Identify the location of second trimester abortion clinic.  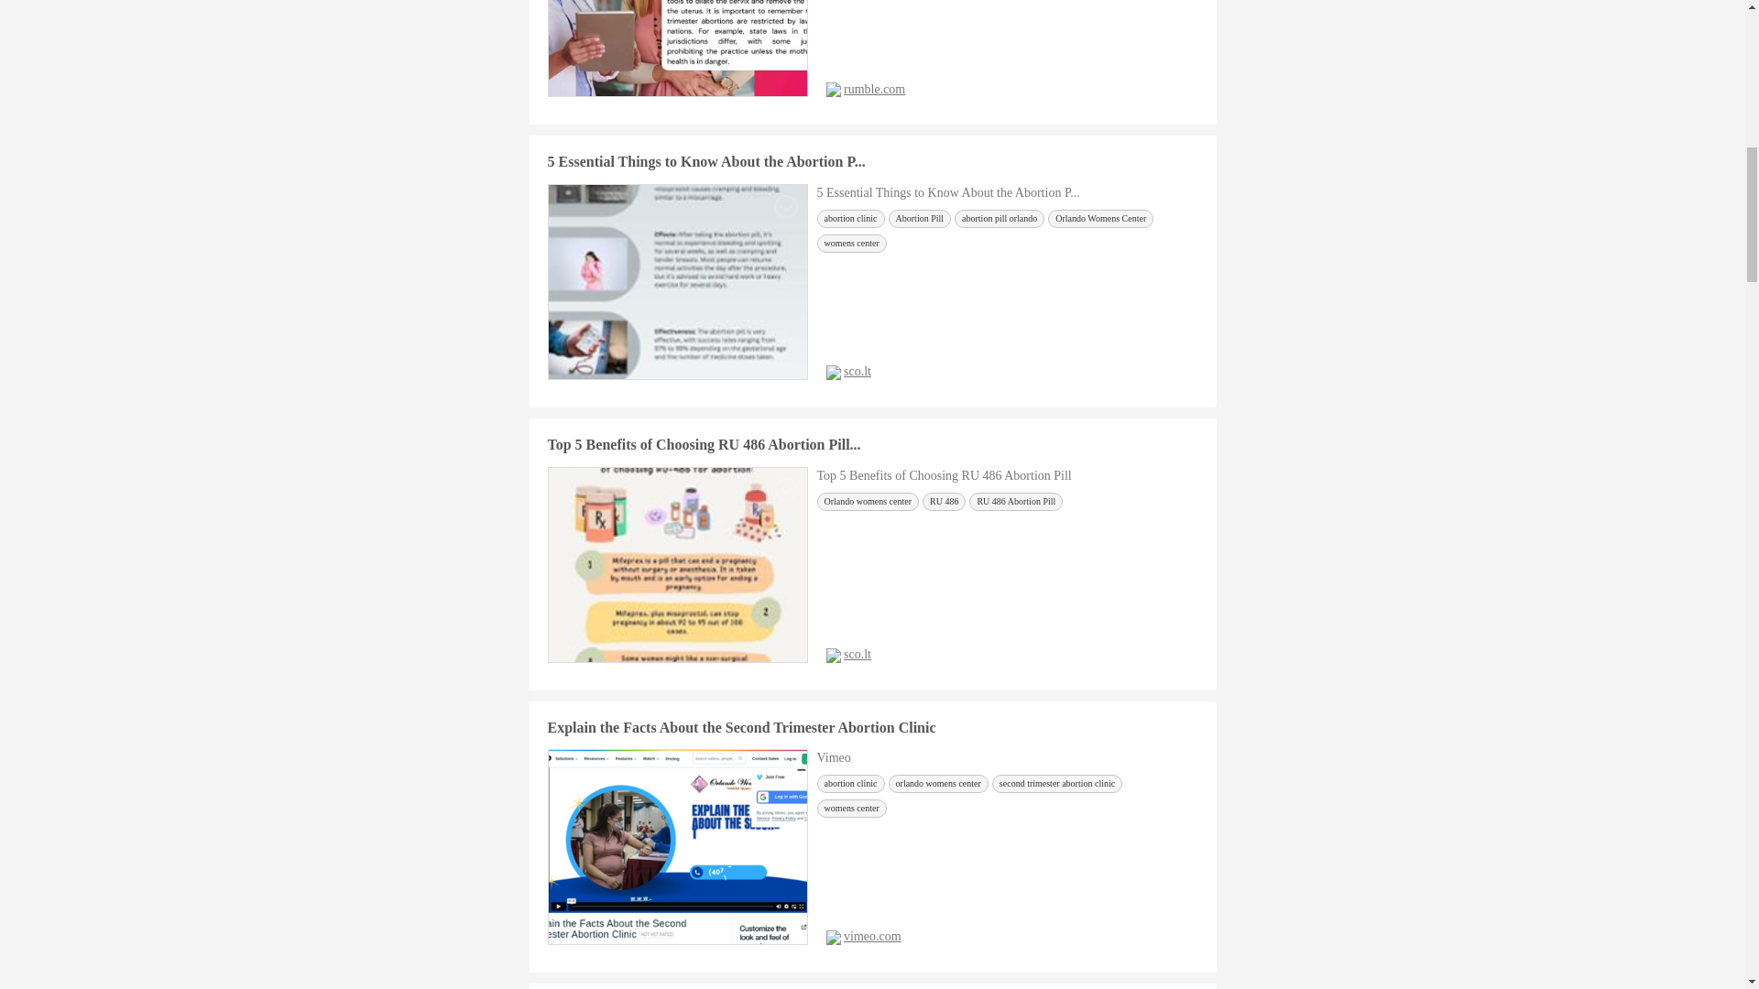
(1056, 784).